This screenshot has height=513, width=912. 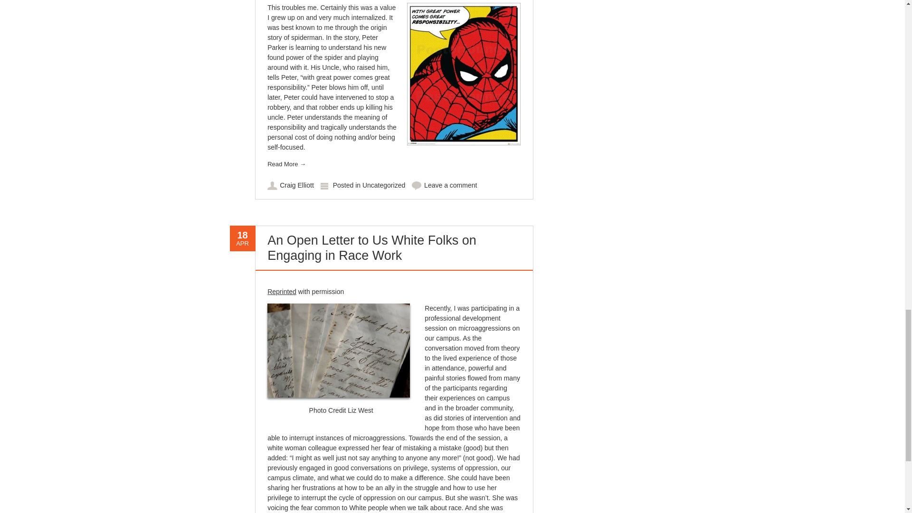 I want to click on Uncategorized, so click(x=383, y=185).